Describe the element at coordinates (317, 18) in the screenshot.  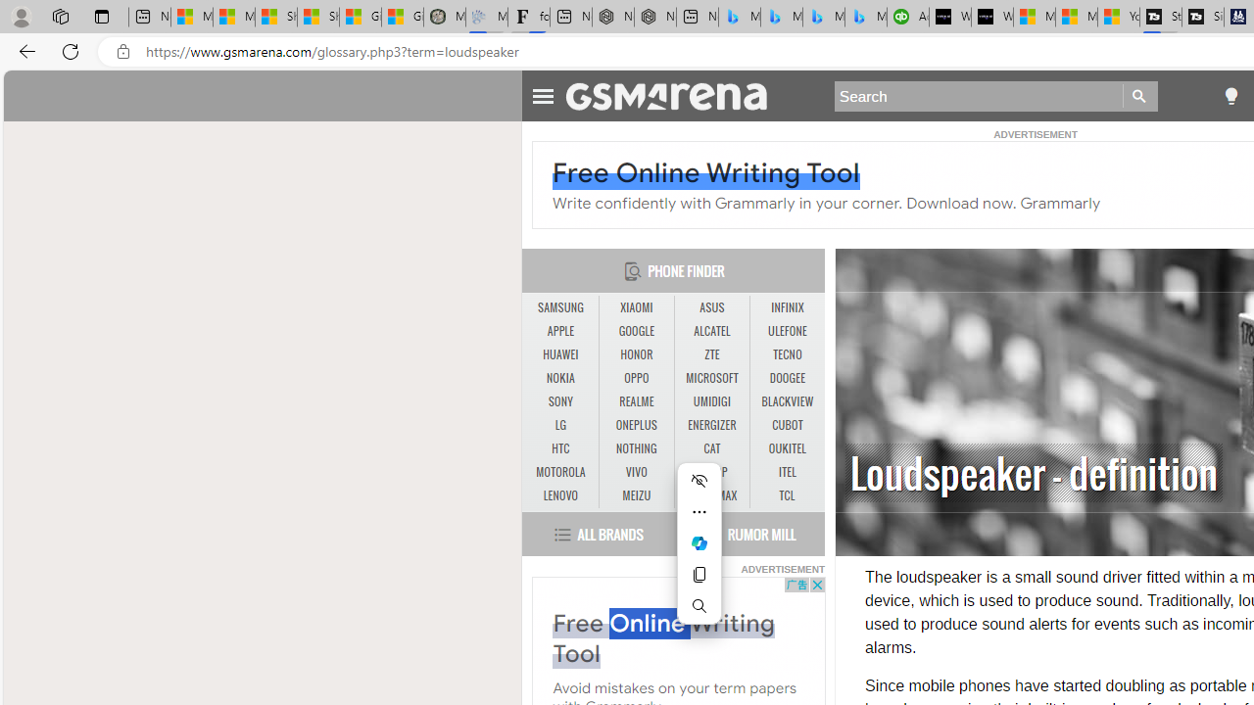
I see `Shanghai, China weather forecast | Microsoft Weather` at that location.